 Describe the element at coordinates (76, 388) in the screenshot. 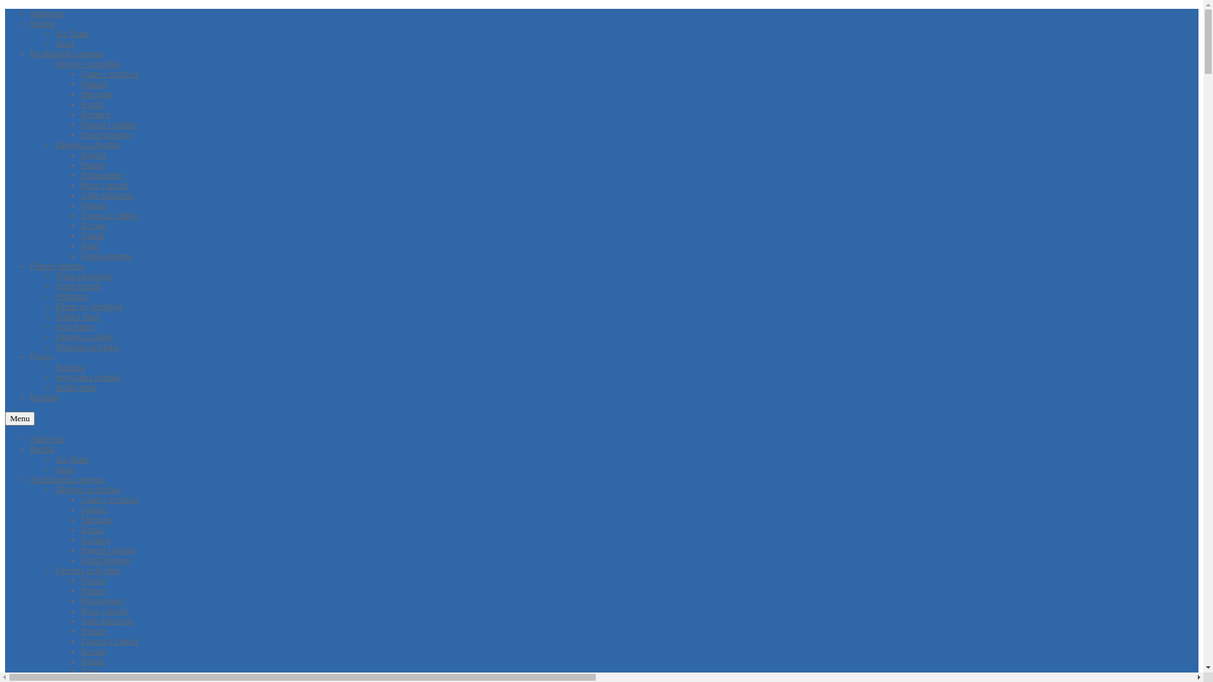

I see `Stolni tenis` at that location.